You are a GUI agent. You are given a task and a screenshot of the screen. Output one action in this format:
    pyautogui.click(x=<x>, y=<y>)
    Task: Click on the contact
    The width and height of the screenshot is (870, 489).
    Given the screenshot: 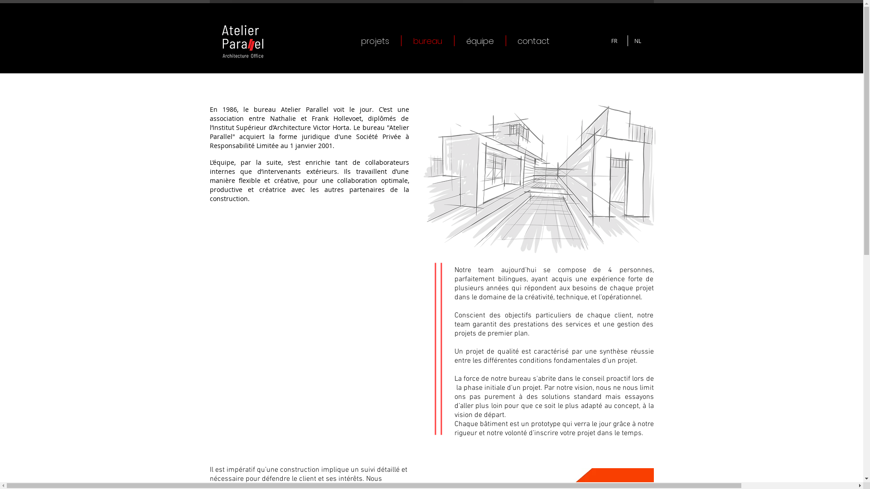 What is the action you would take?
    pyautogui.click(x=533, y=41)
    